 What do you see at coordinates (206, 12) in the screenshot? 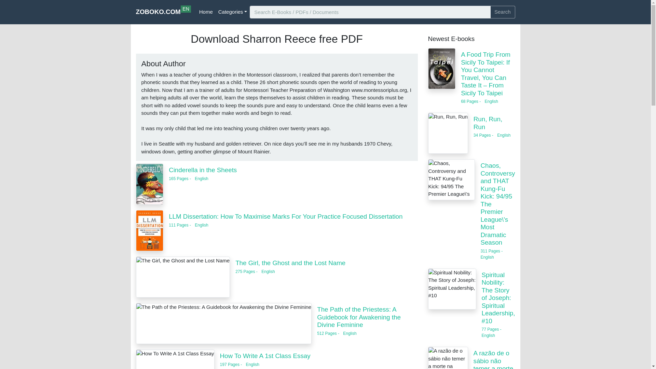
I see `Home` at bounding box center [206, 12].